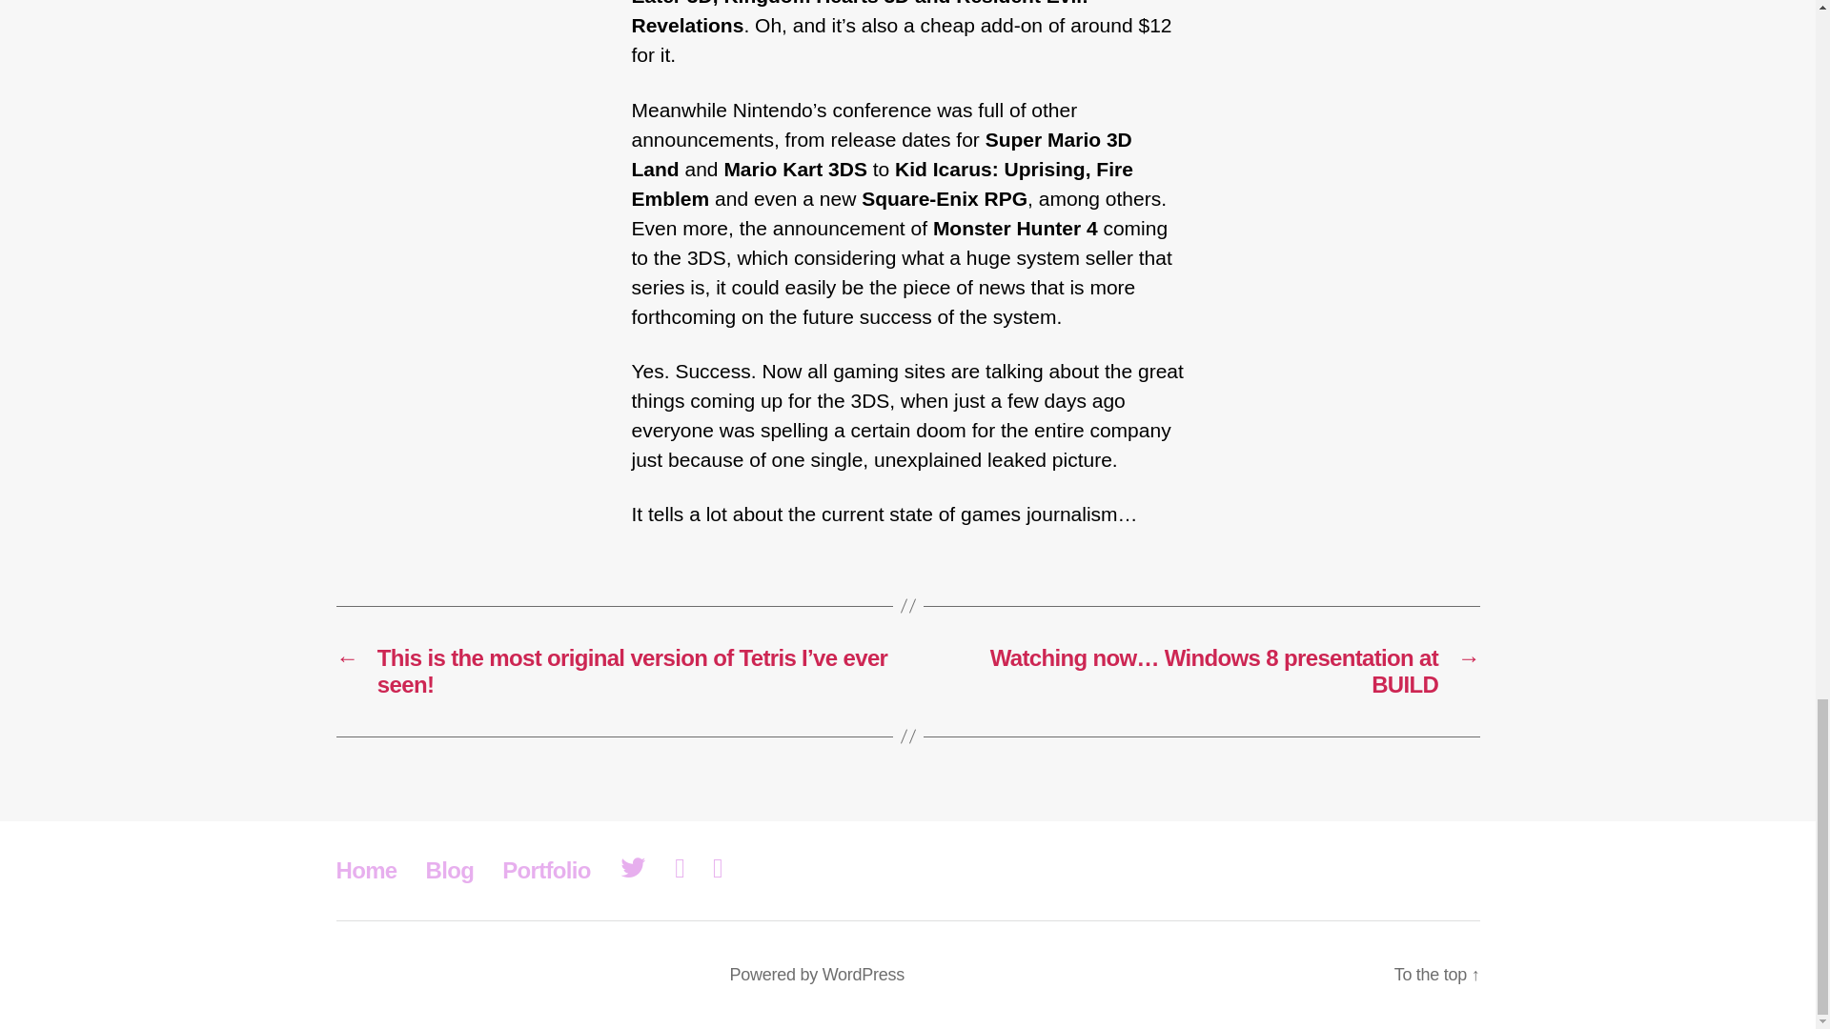 The width and height of the screenshot is (1830, 1029). What do you see at coordinates (633, 869) in the screenshot?
I see `Twitter` at bounding box center [633, 869].